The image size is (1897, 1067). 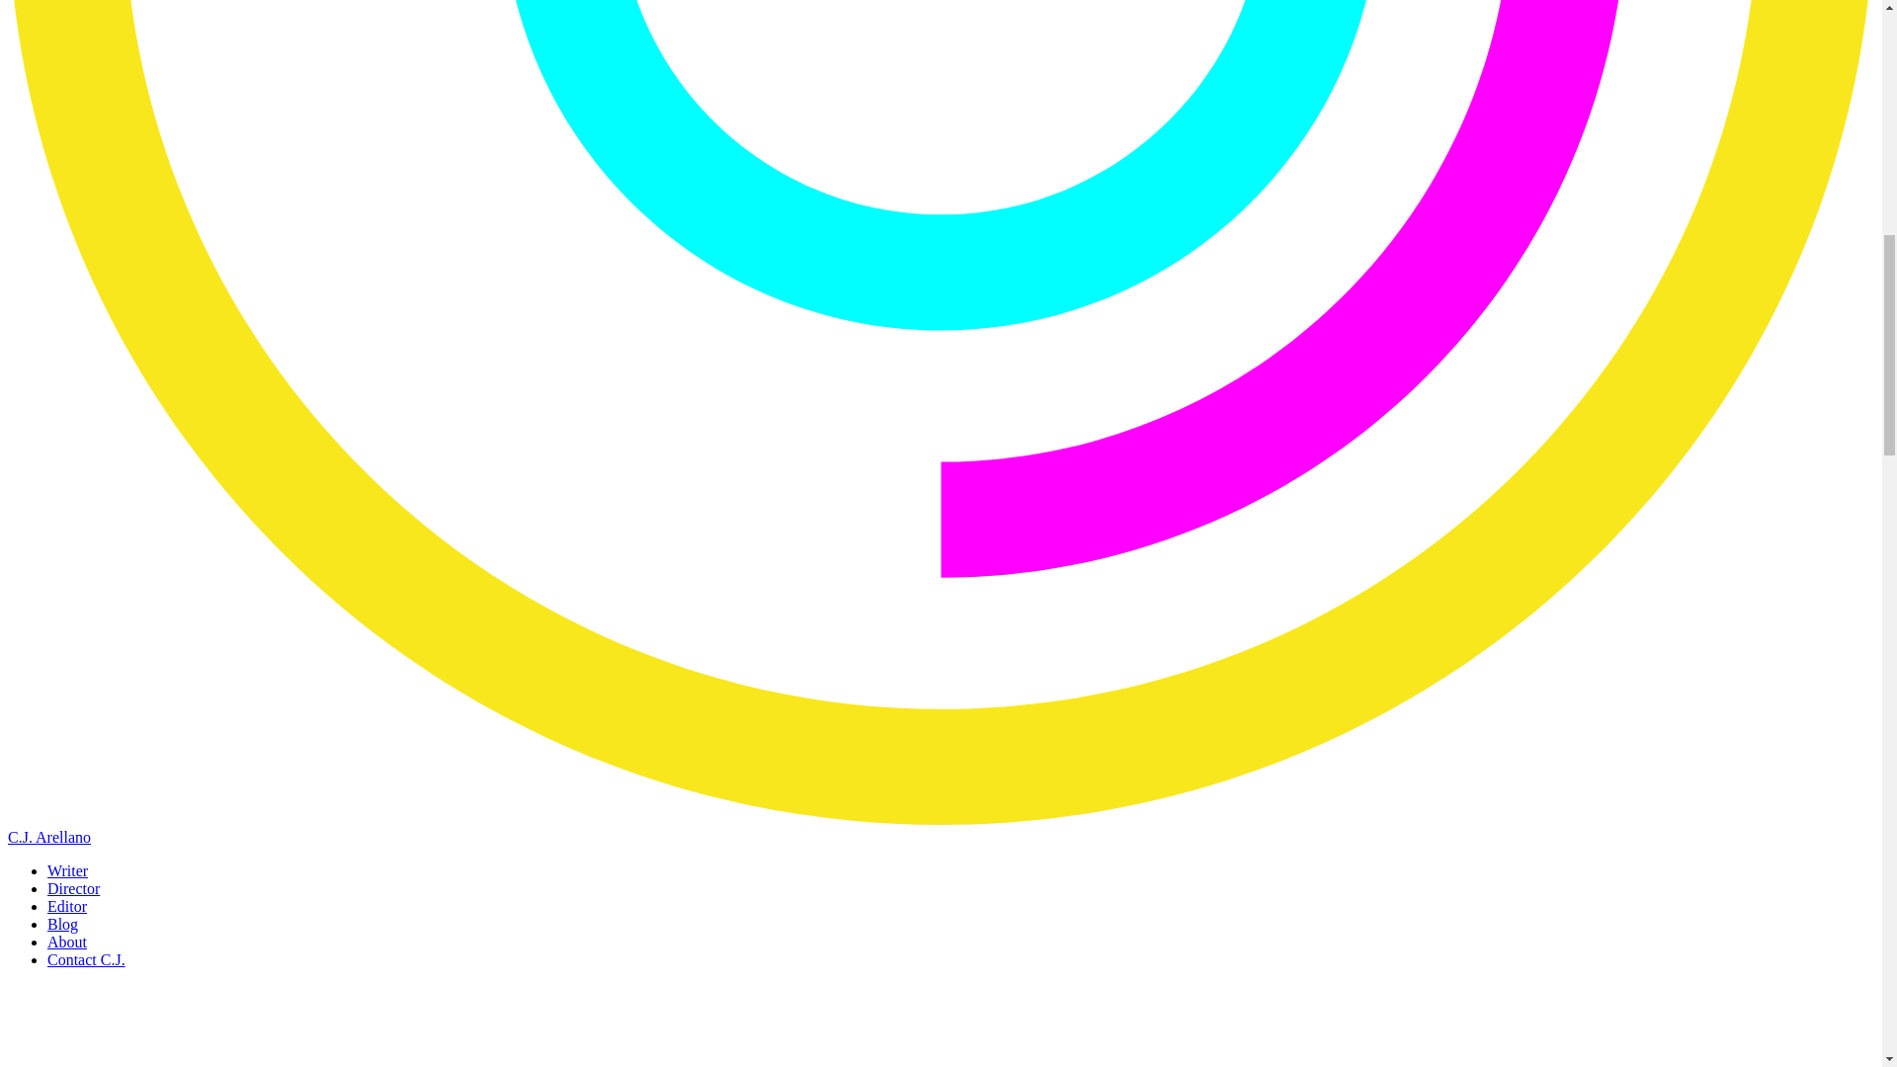 I want to click on Director, so click(x=73, y=889).